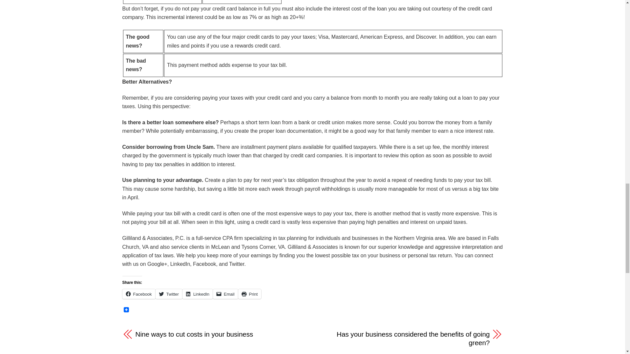 The height and width of the screenshot is (354, 630). I want to click on Click to print, so click(249, 294).